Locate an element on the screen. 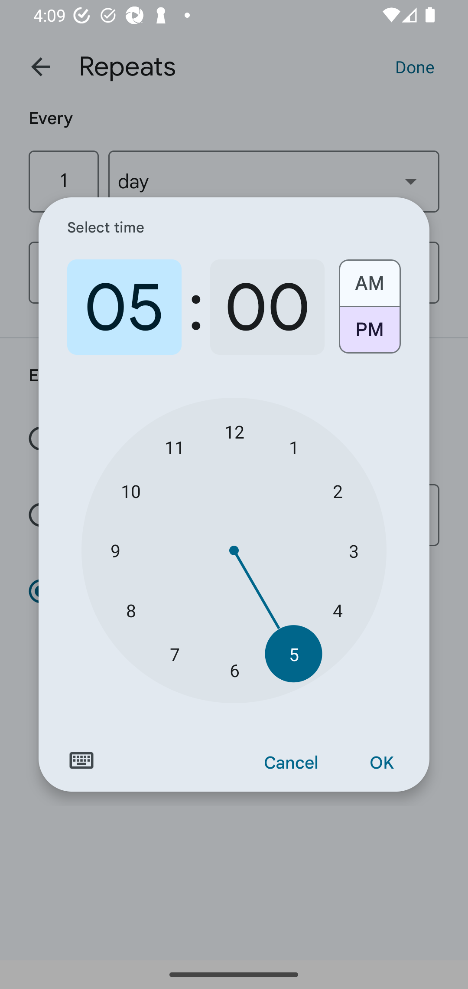 The image size is (468, 989). 8 8 o'clock is located at coordinates (131, 610).